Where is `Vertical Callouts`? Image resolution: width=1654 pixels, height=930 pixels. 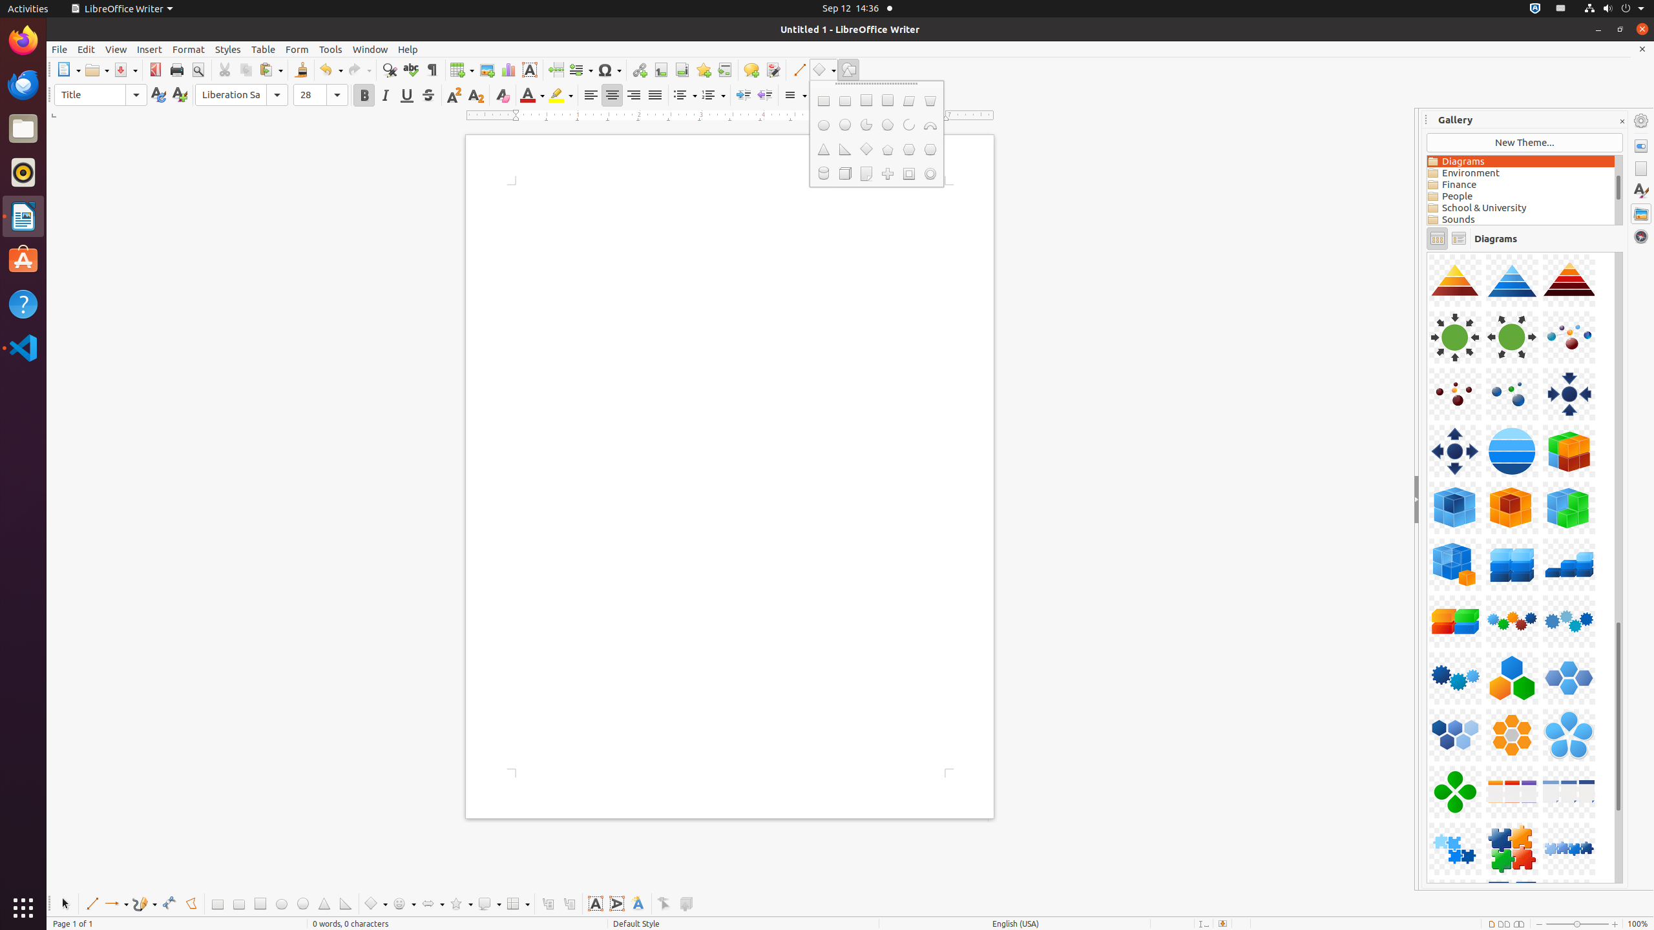
Vertical Callouts is located at coordinates (569, 904).